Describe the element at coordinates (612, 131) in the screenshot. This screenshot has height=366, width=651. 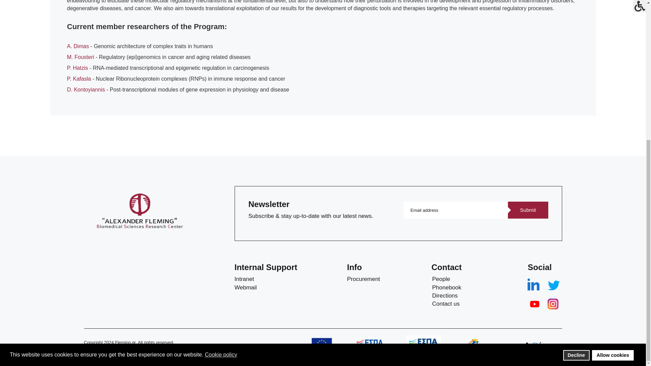
I see `Allow cookies` at that location.